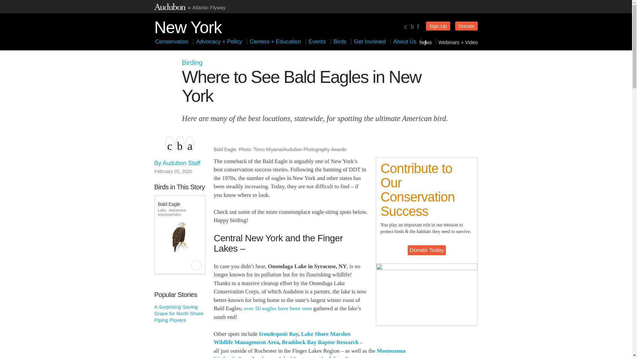 This screenshot has width=637, height=358. I want to click on Atlantic Flyway, so click(209, 7).